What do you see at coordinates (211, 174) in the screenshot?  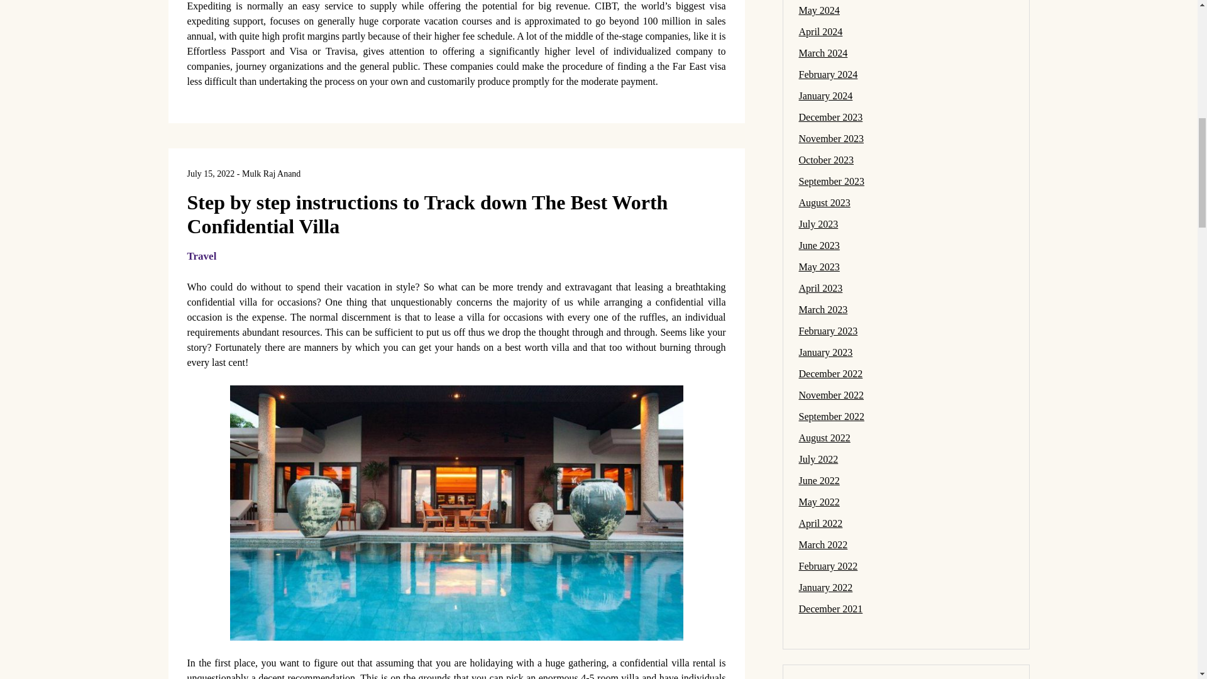 I see `July 15, 2022` at bounding box center [211, 174].